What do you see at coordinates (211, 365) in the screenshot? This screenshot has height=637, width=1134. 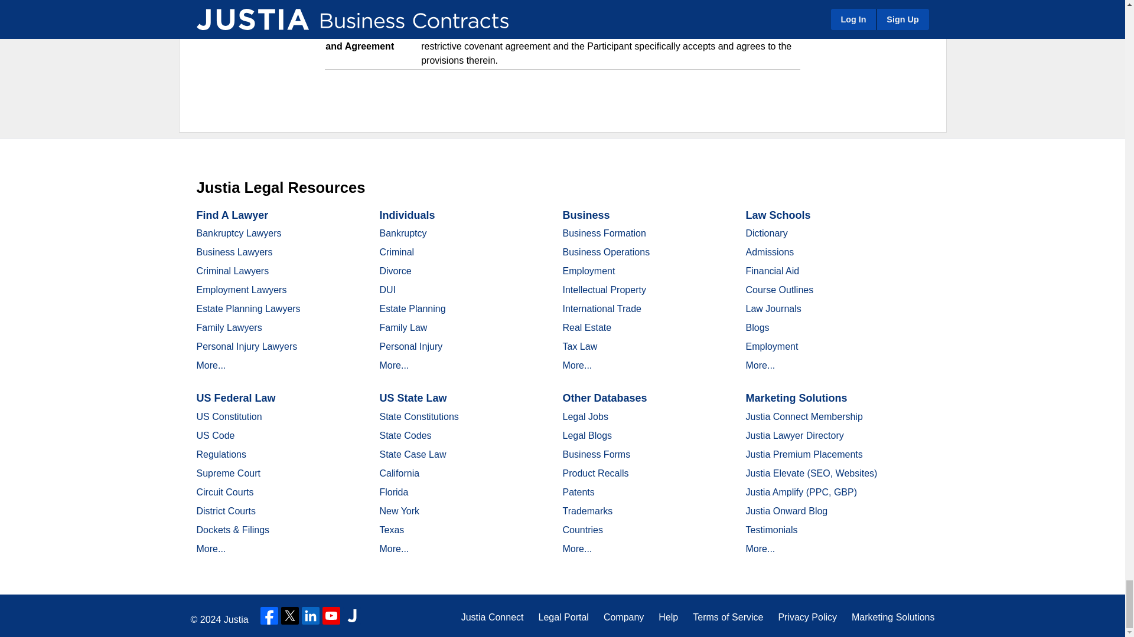 I see `More...` at bounding box center [211, 365].